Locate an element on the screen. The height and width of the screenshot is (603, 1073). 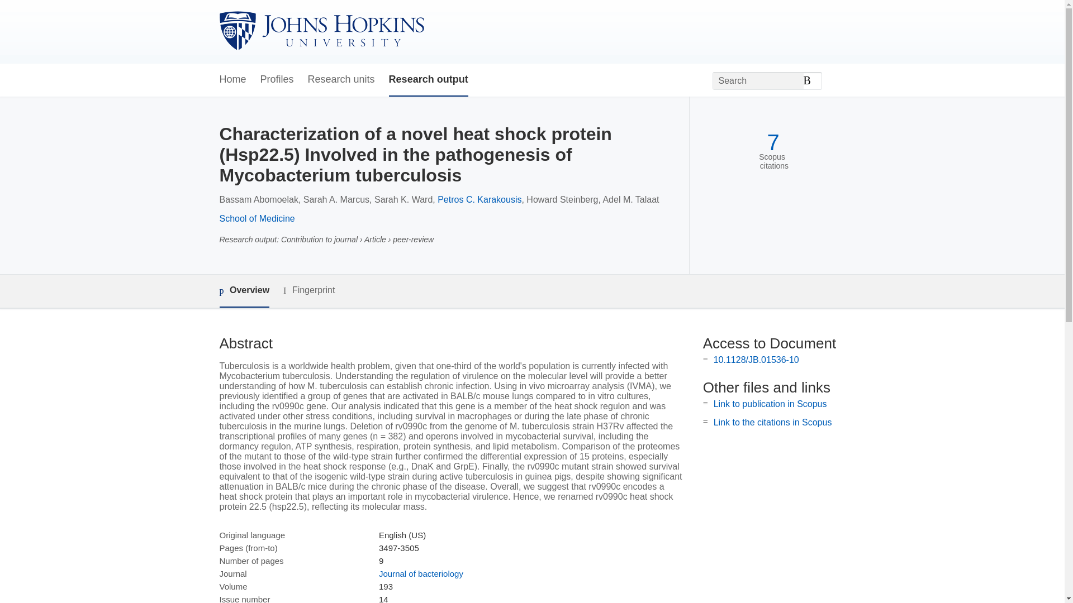
Overview is located at coordinates (244, 291).